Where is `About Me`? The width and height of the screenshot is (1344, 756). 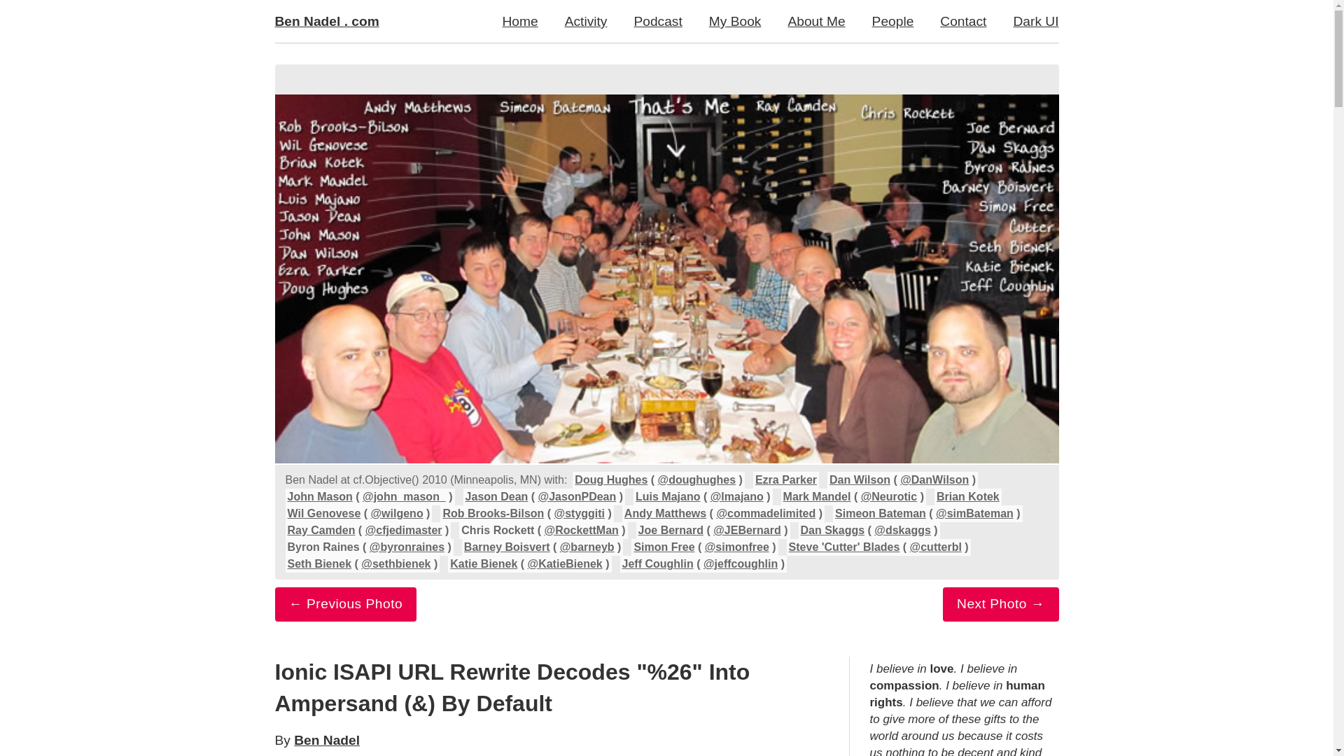
About Me is located at coordinates (816, 21).